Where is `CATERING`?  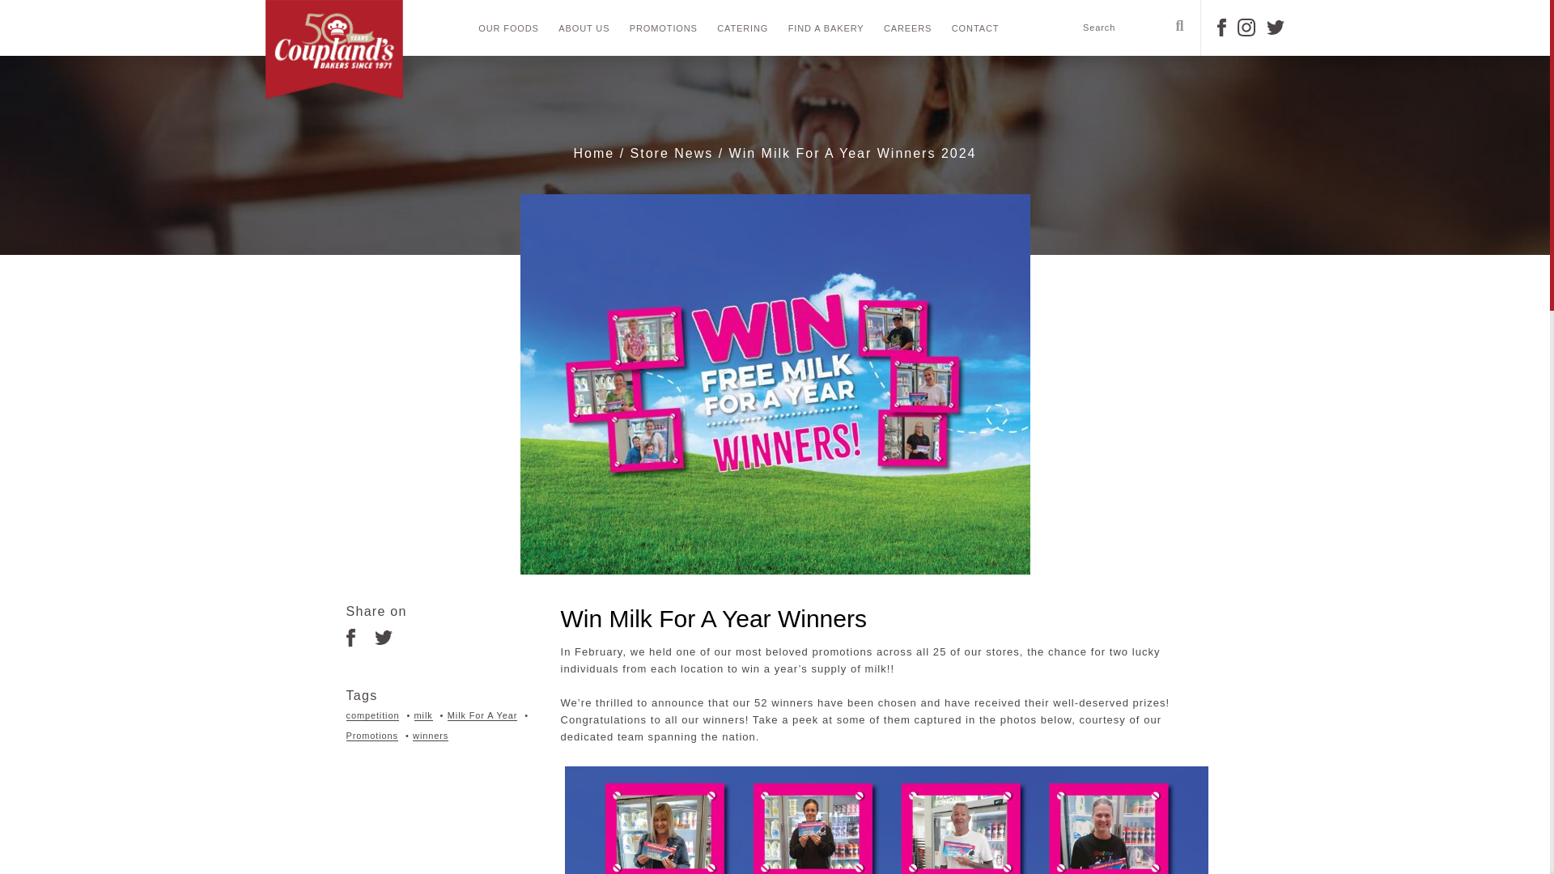
CATERING is located at coordinates (741, 28).